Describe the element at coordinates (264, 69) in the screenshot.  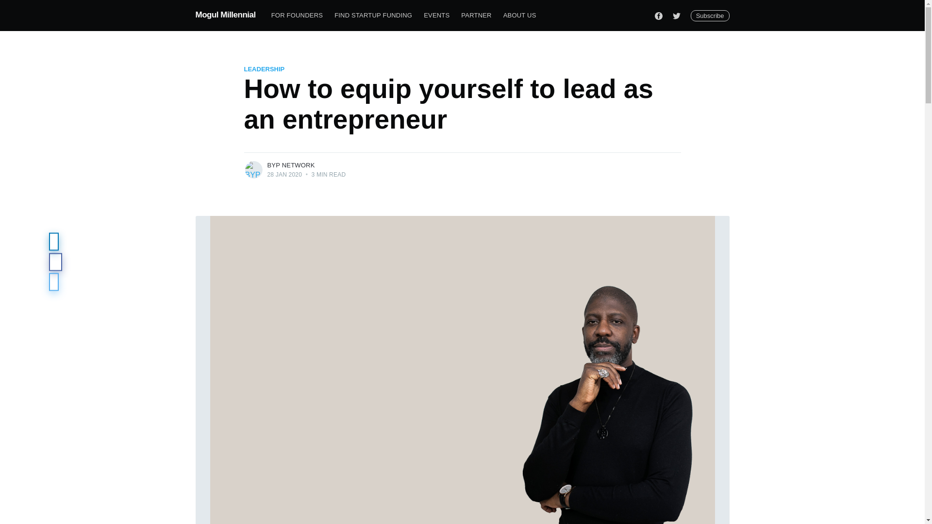
I see `LEADERSHIP` at that location.